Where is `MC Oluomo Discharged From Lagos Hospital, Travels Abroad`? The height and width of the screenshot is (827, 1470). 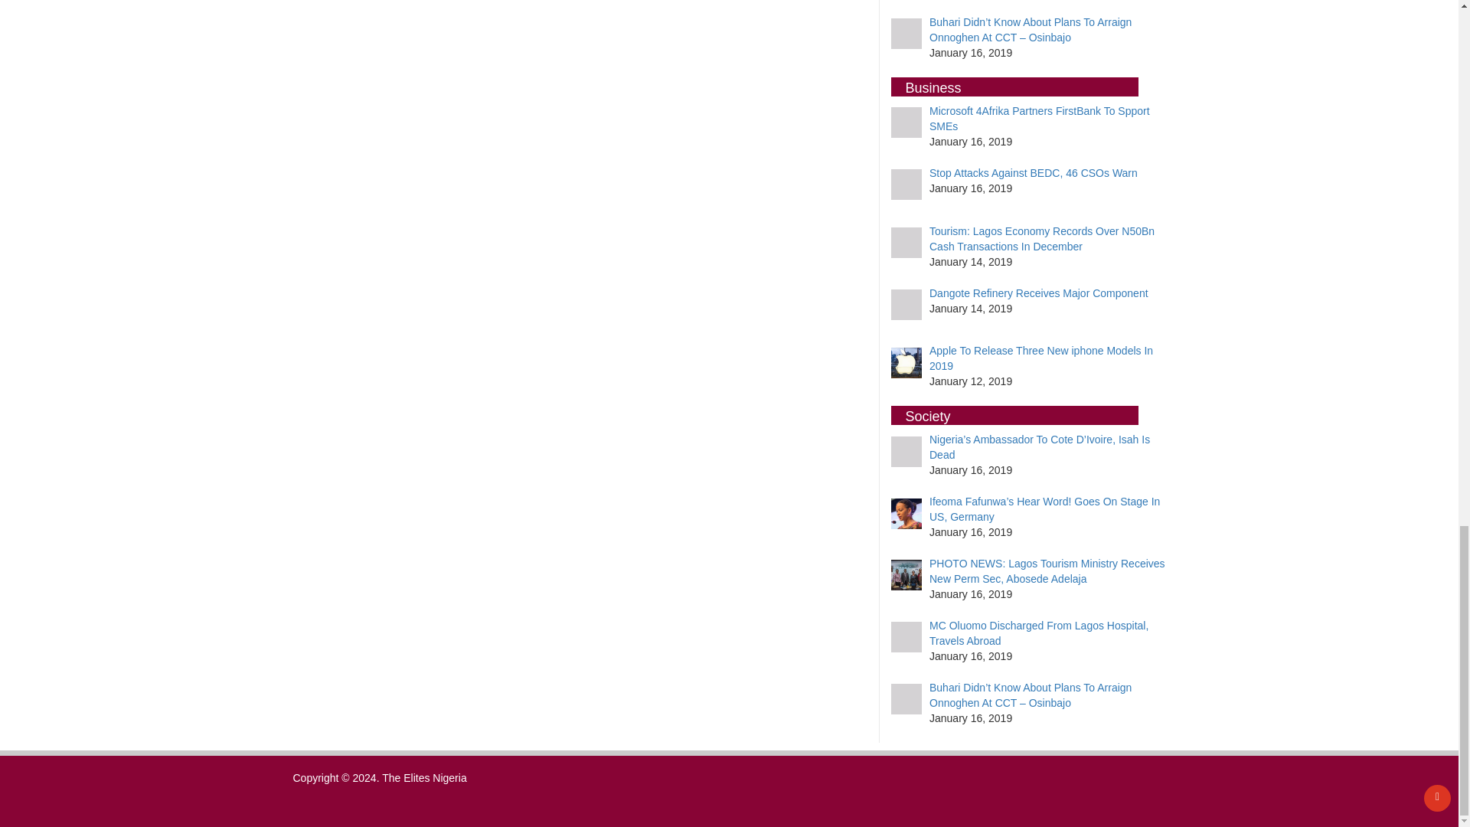
MC Oluomo Discharged From Lagos Hospital, Travels Abroad is located at coordinates (1038, 633).